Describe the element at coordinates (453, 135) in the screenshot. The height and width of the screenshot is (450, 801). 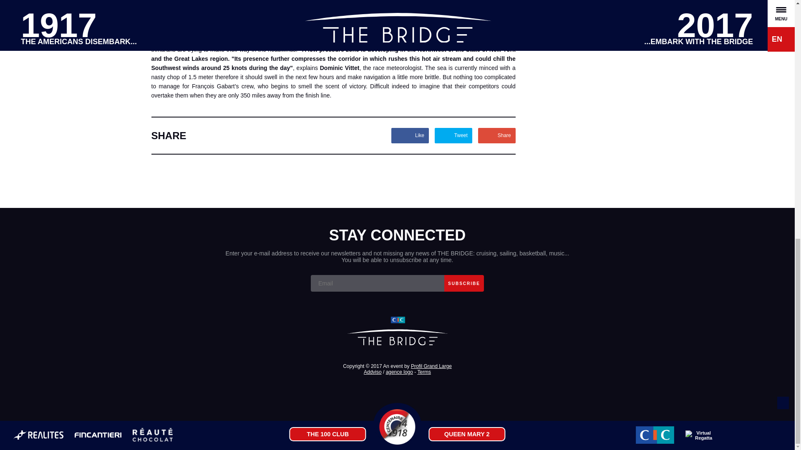
I see `Shareon Twitter` at that location.